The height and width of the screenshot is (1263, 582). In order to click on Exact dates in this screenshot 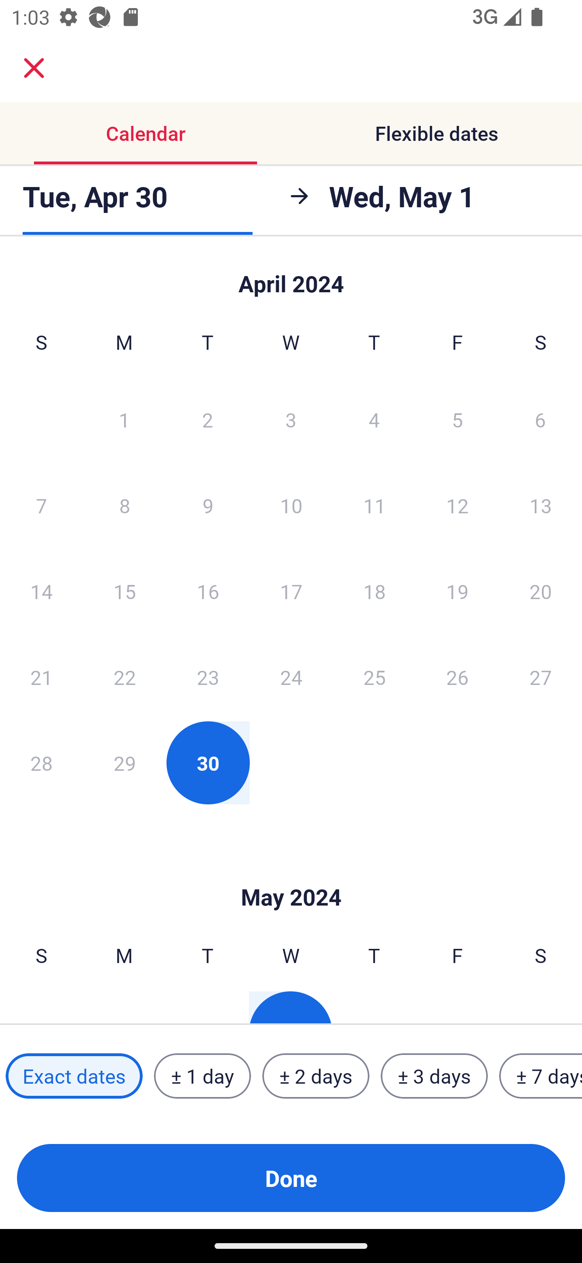, I will do `click(74, 1076)`.